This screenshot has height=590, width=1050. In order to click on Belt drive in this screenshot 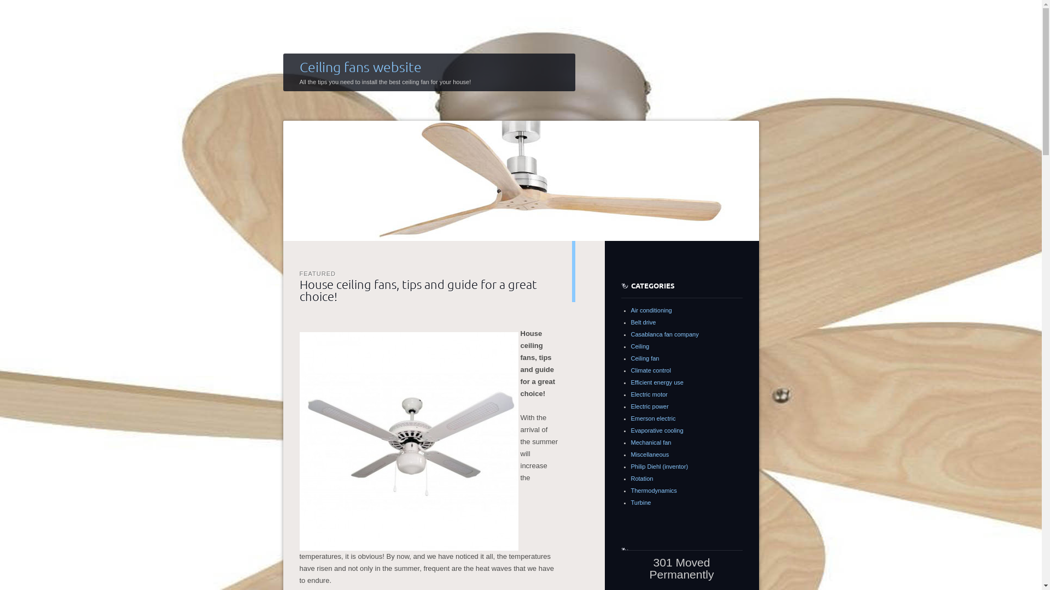, I will do `click(644, 322)`.